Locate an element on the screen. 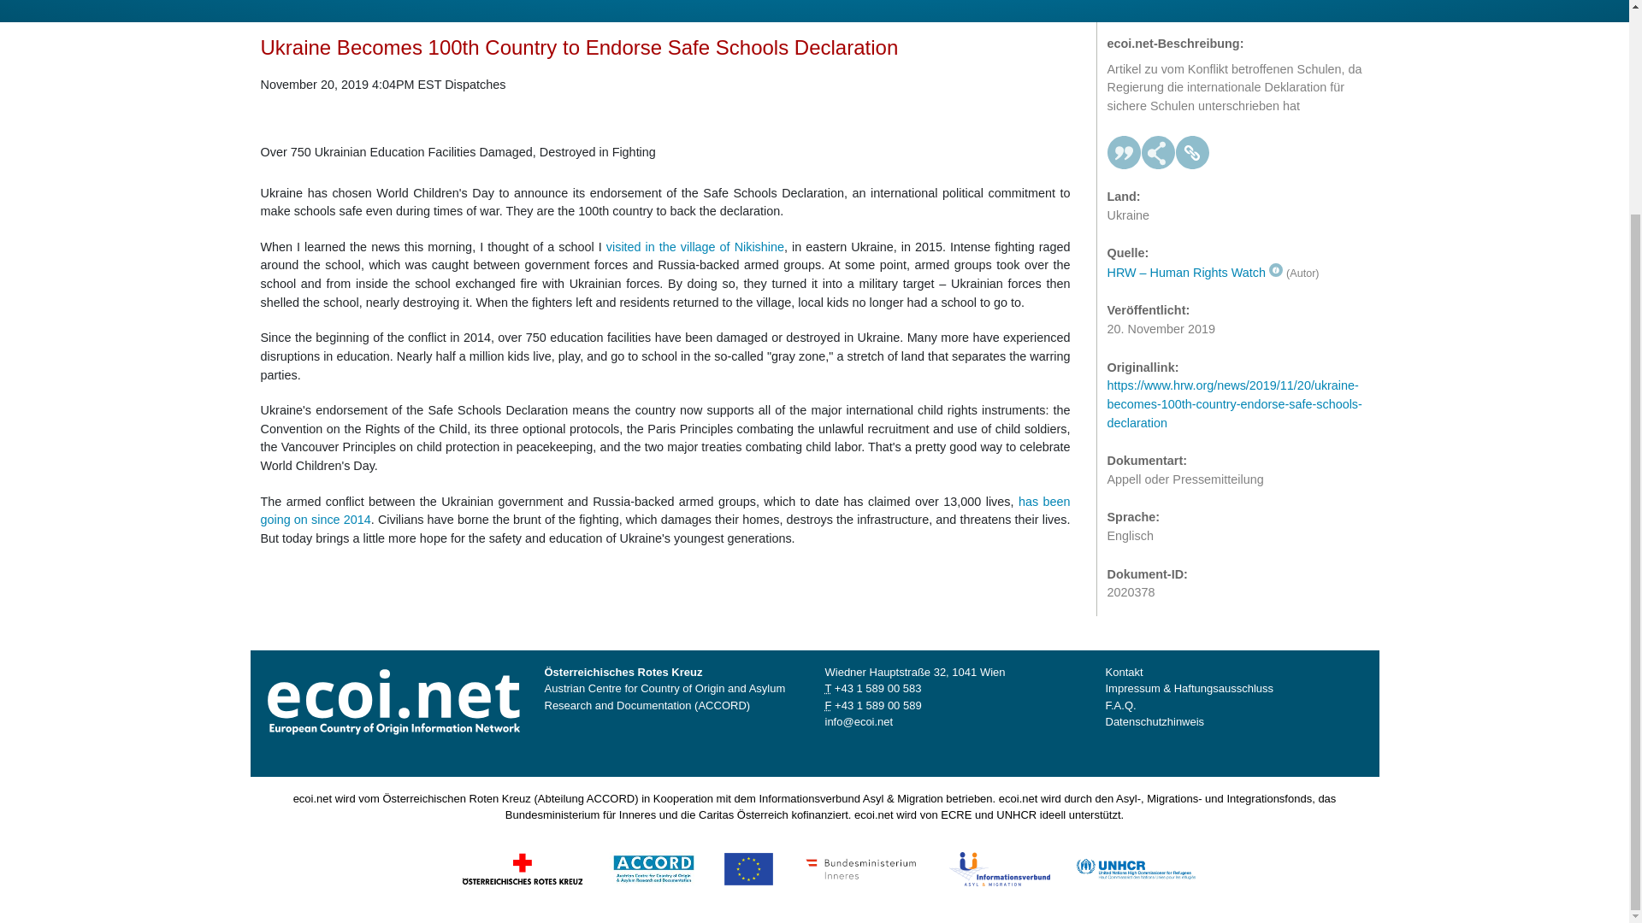 The height and width of the screenshot is (923, 1642). Quellenbeschreibung lesen is located at coordinates (1194, 273).